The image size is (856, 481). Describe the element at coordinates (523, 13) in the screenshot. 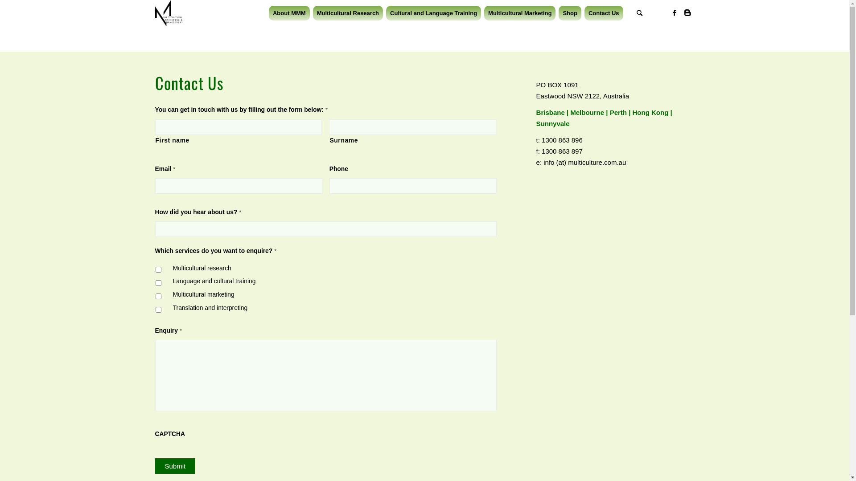

I see `Multicultural Marketing` at that location.